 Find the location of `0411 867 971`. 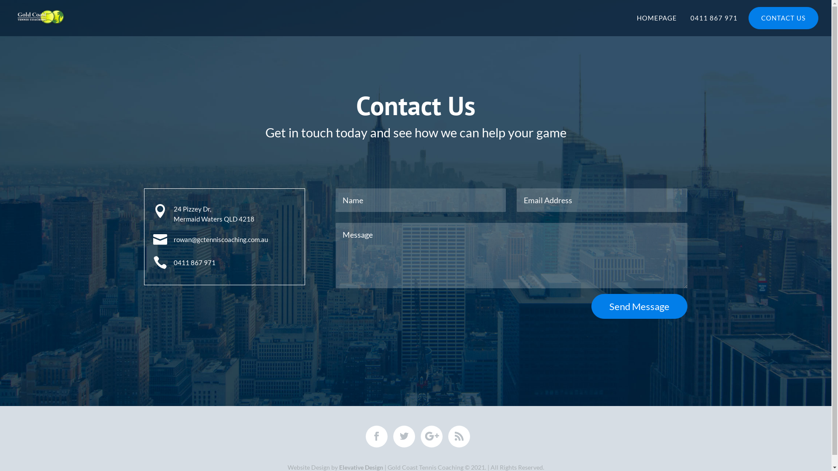

0411 867 971 is located at coordinates (713, 20).